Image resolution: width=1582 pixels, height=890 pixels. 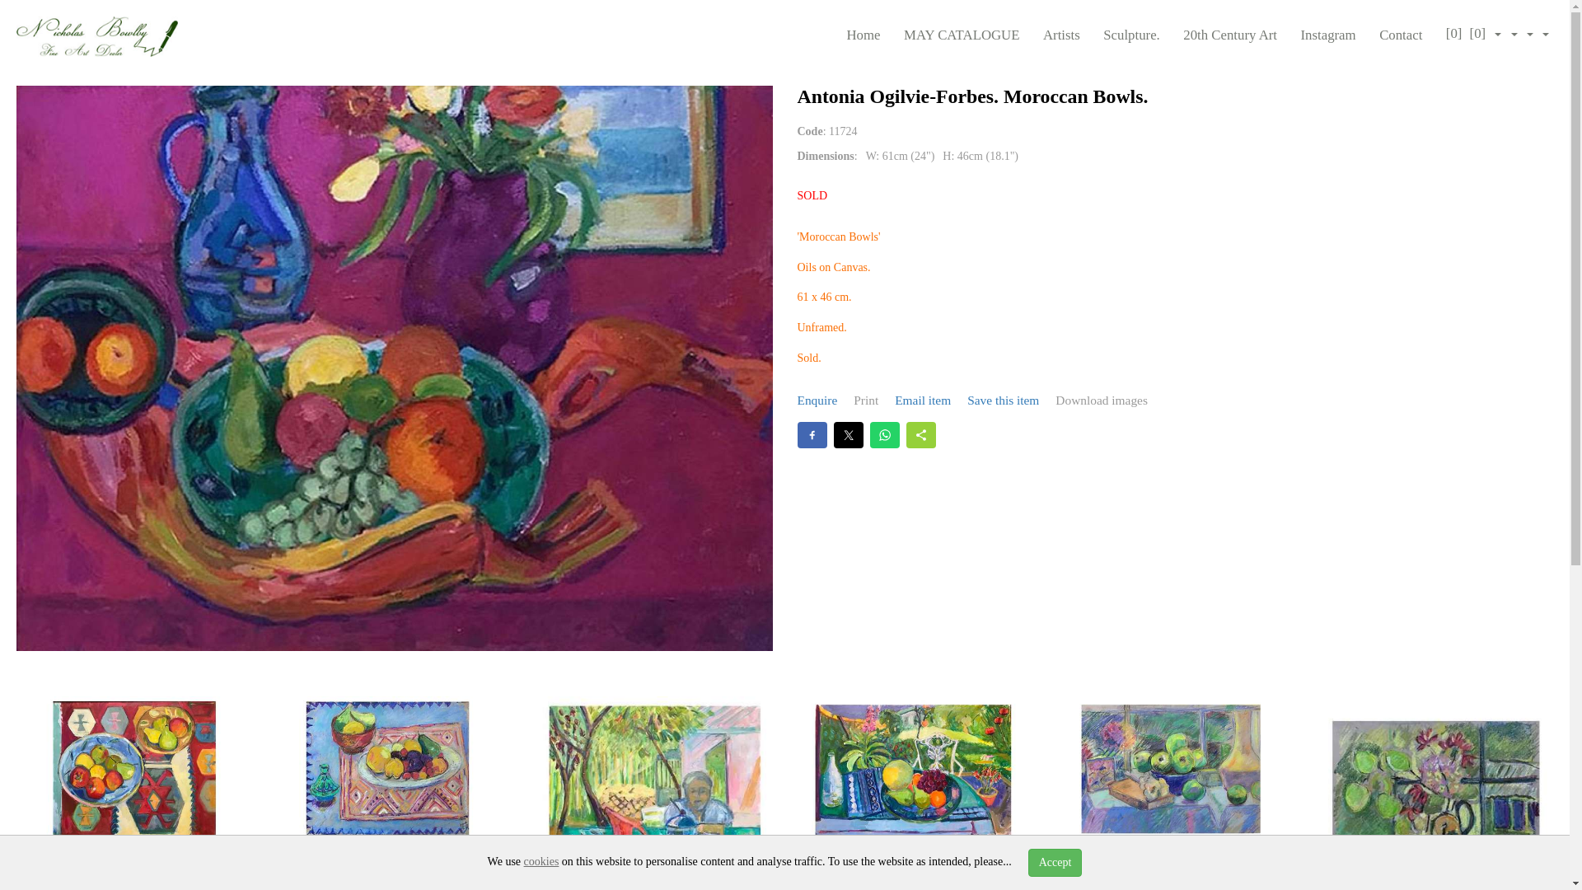 I want to click on Instagram, so click(x=1328, y=35).